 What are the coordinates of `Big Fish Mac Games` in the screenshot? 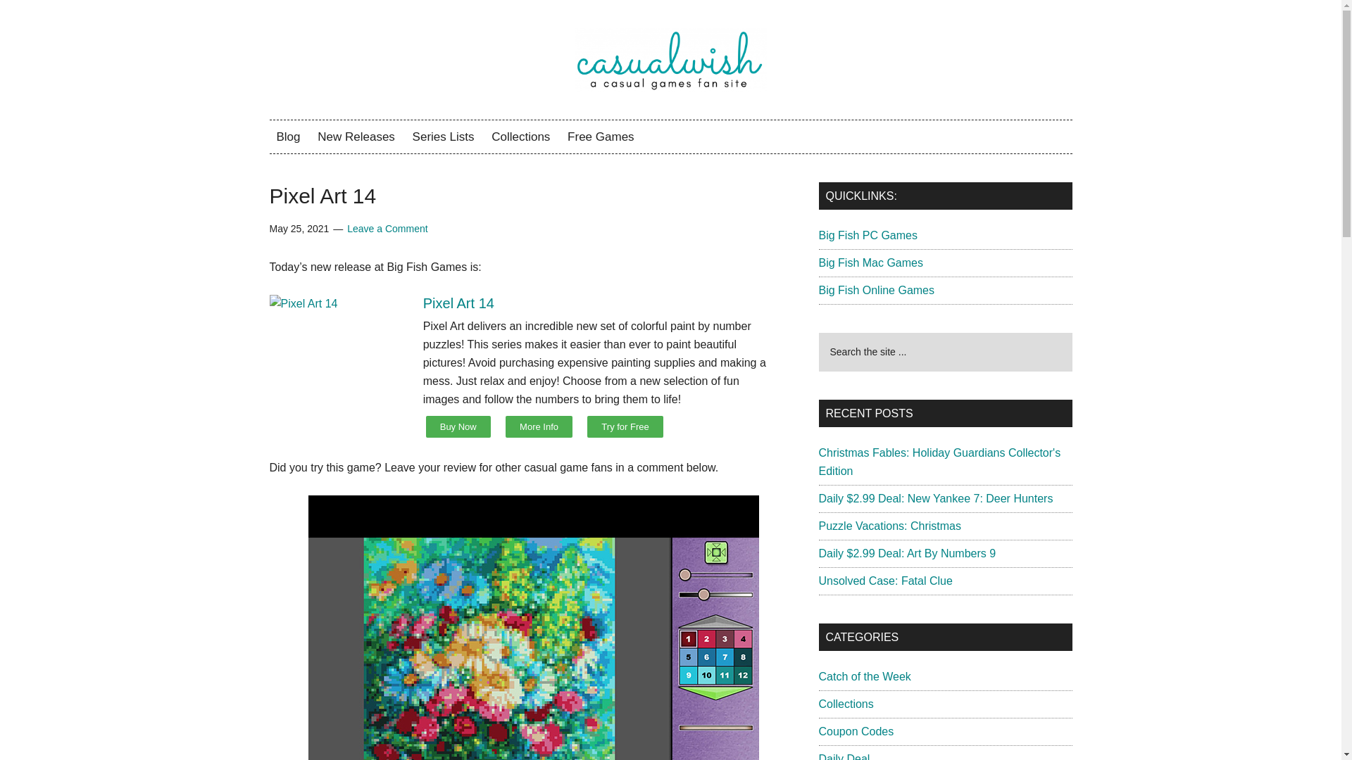 It's located at (870, 263).